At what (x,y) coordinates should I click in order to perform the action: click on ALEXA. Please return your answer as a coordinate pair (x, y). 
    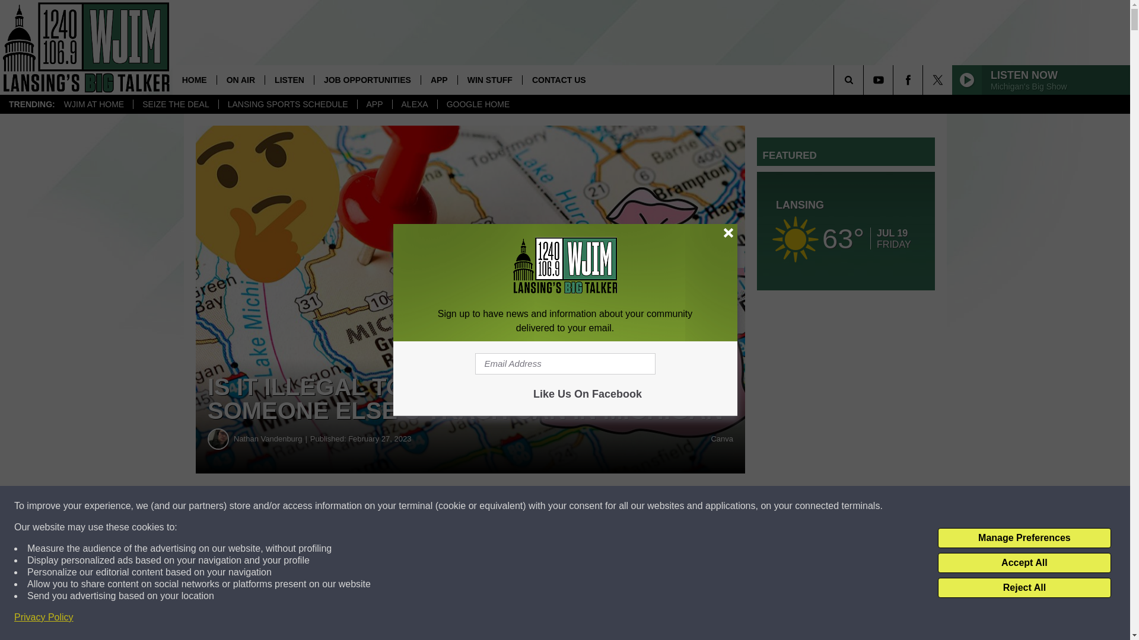
    Looking at the image, I should click on (414, 104).